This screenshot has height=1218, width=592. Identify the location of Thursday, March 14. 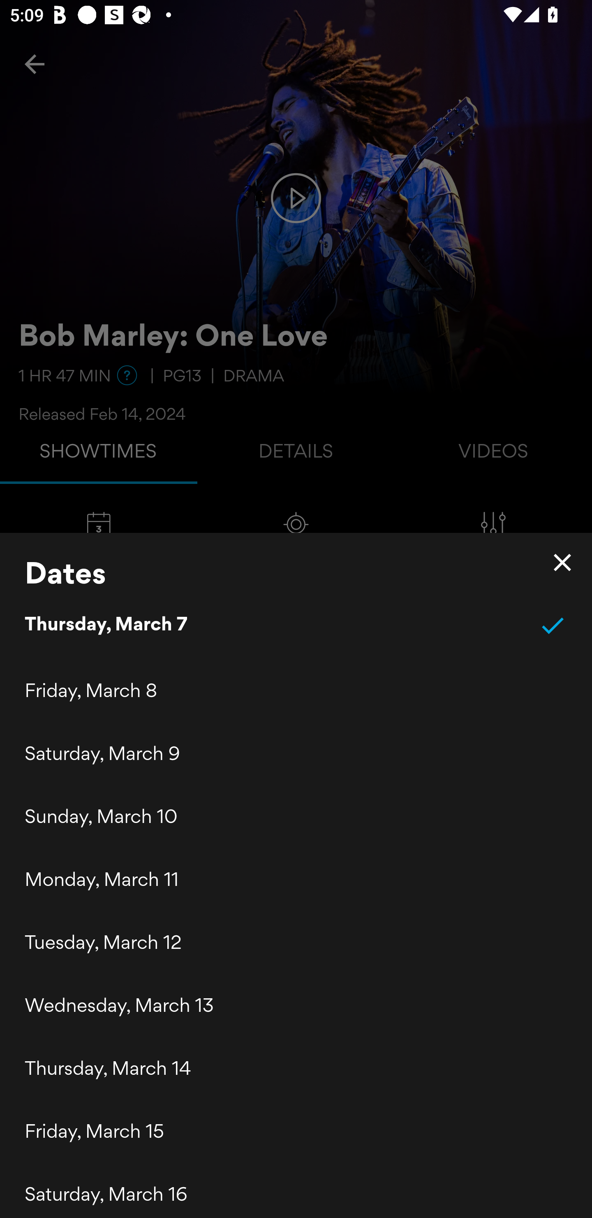
(296, 1068).